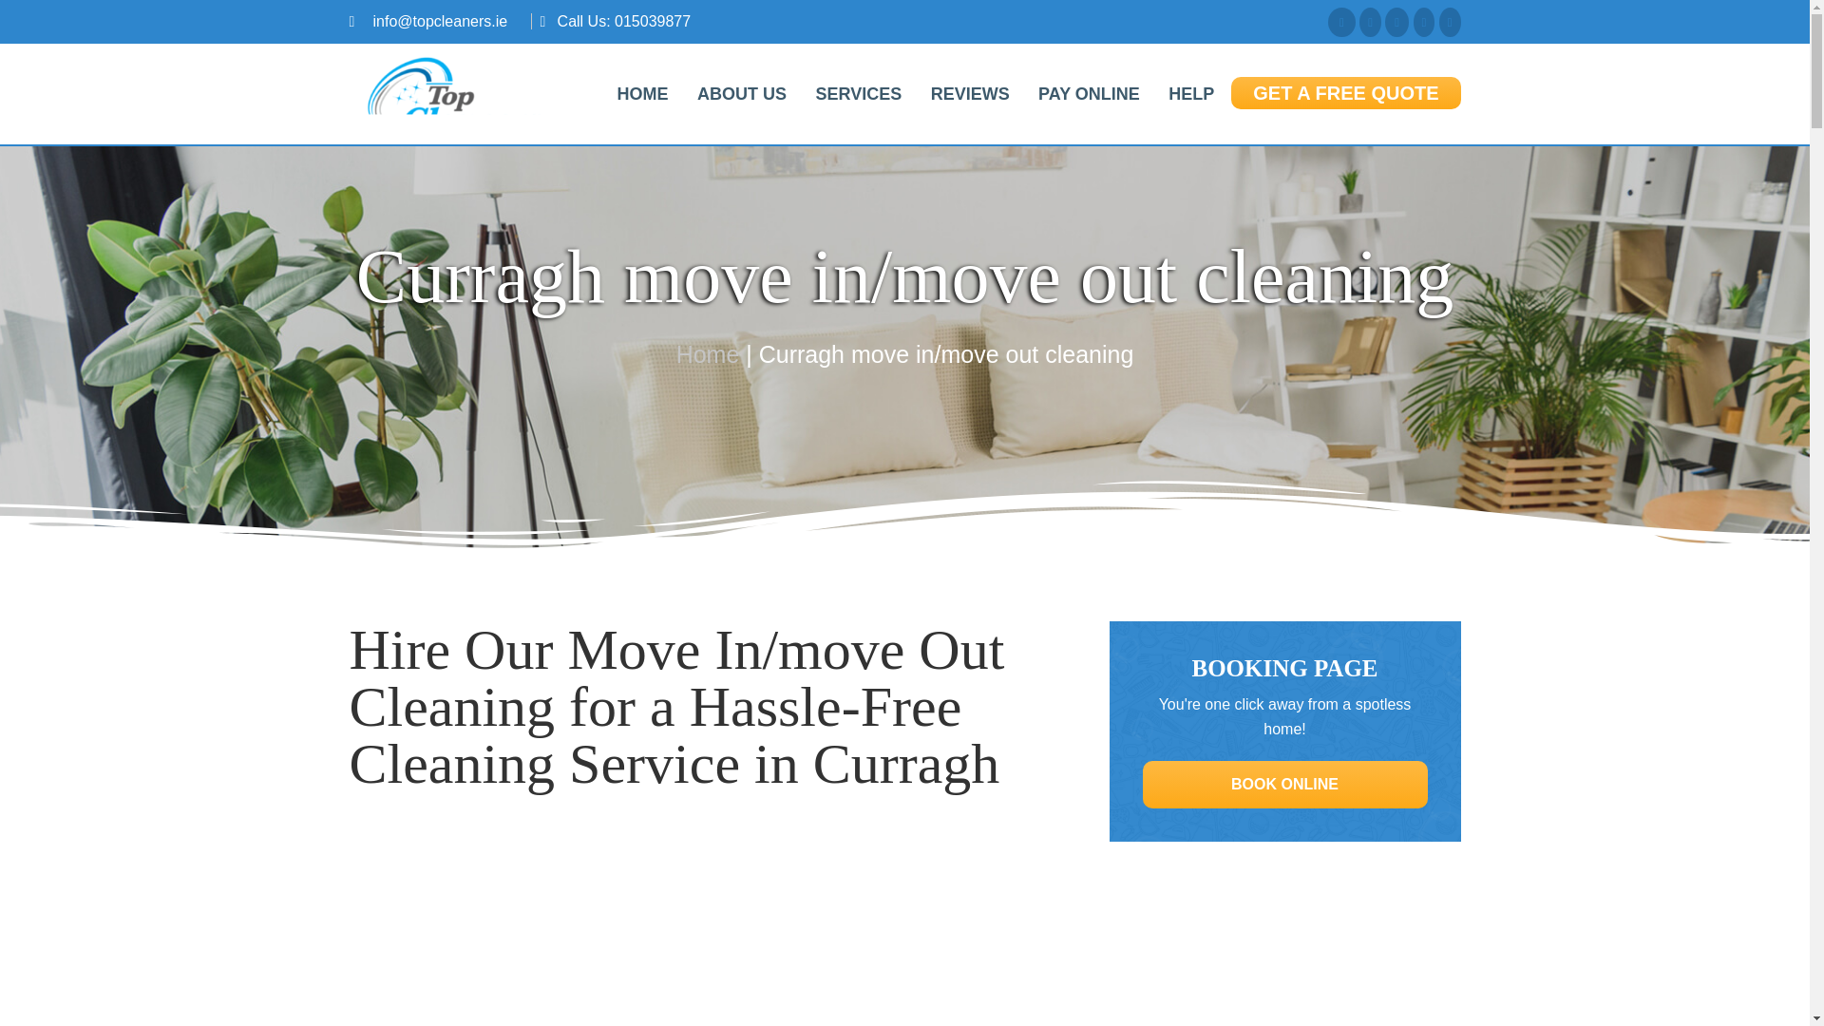  Describe the element at coordinates (642, 93) in the screenshot. I see `HOME` at that location.